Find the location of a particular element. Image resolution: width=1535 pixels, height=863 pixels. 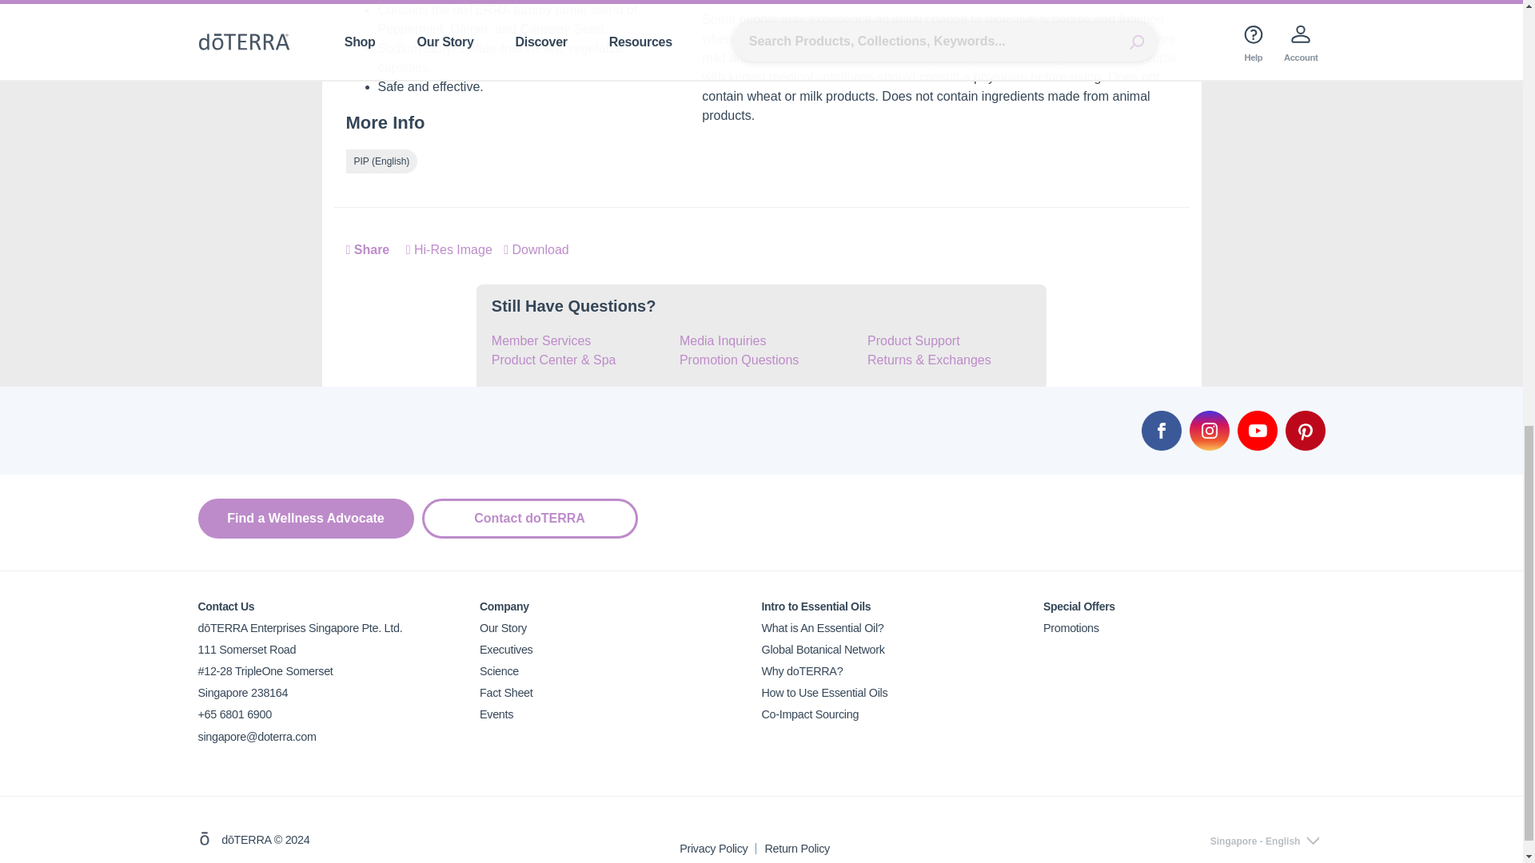

Facebook is located at coordinates (1162, 430).